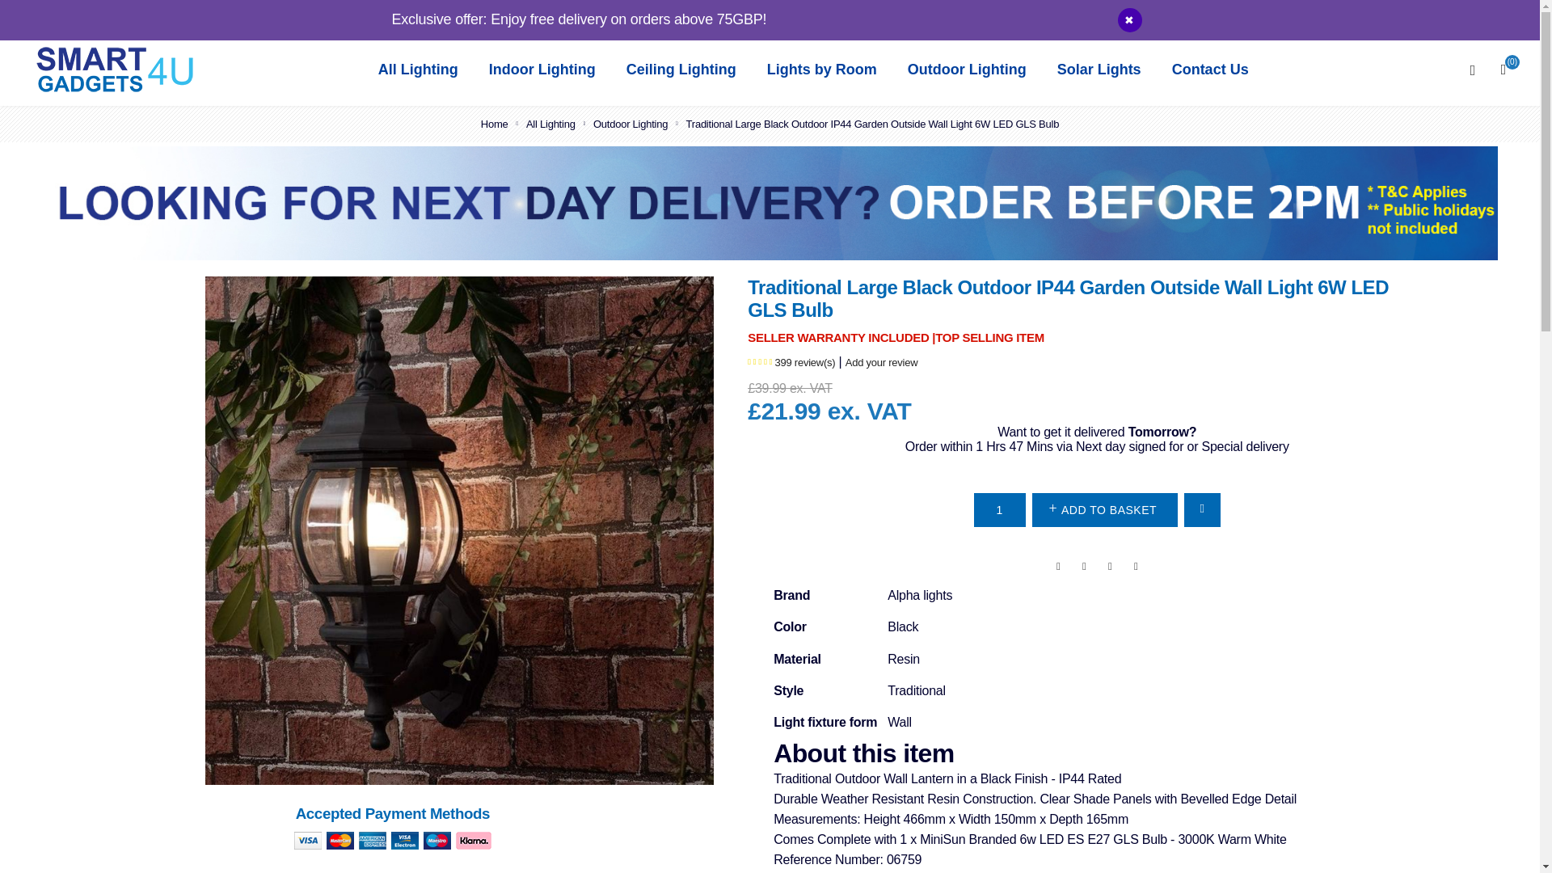 The height and width of the screenshot is (873, 1552). What do you see at coordinates (967, 70) in the screenshot?
I see `Outdoor Lighting` at bounding box center [967, 70].